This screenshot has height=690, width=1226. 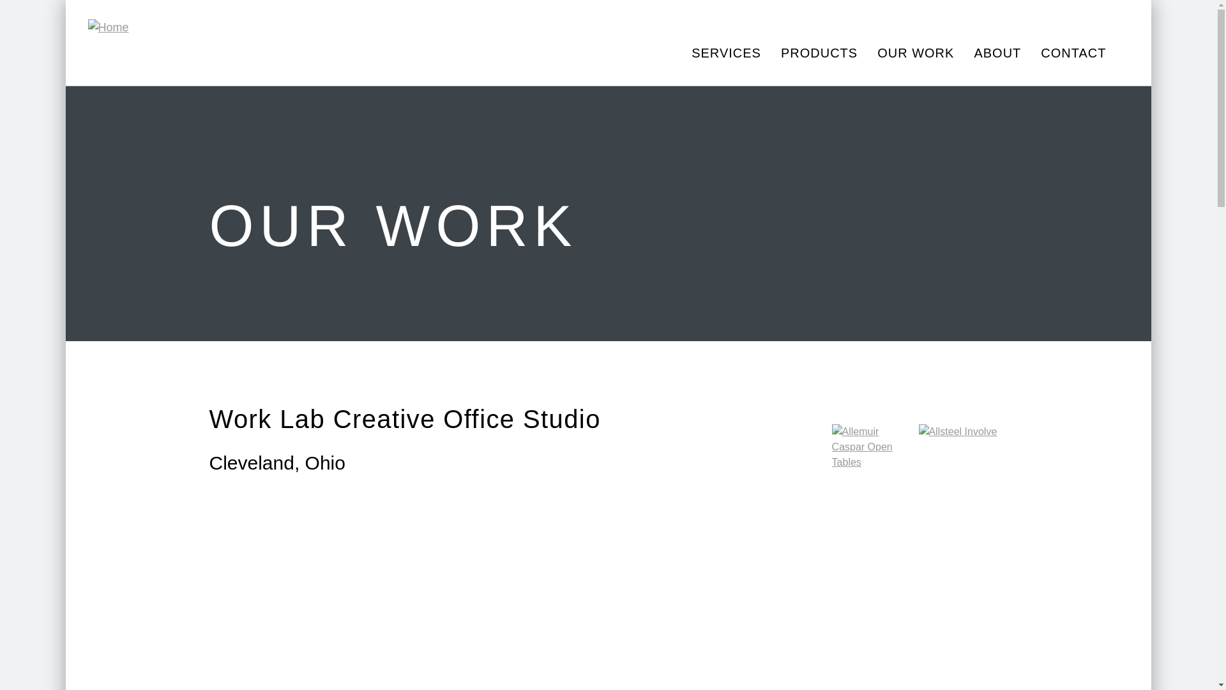 What do you see at coordinates (819, 52) in the screenshot?
I see `PRODUCTS` at bounding box center [819, 52].